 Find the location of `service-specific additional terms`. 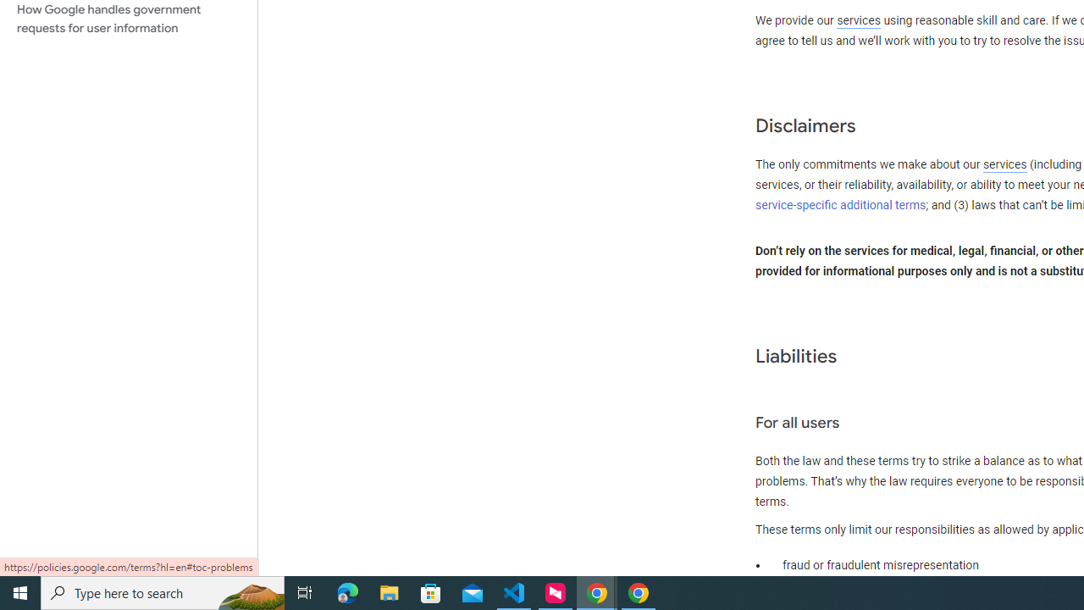

service-specific additional terms is located at coordinates (841, 205).